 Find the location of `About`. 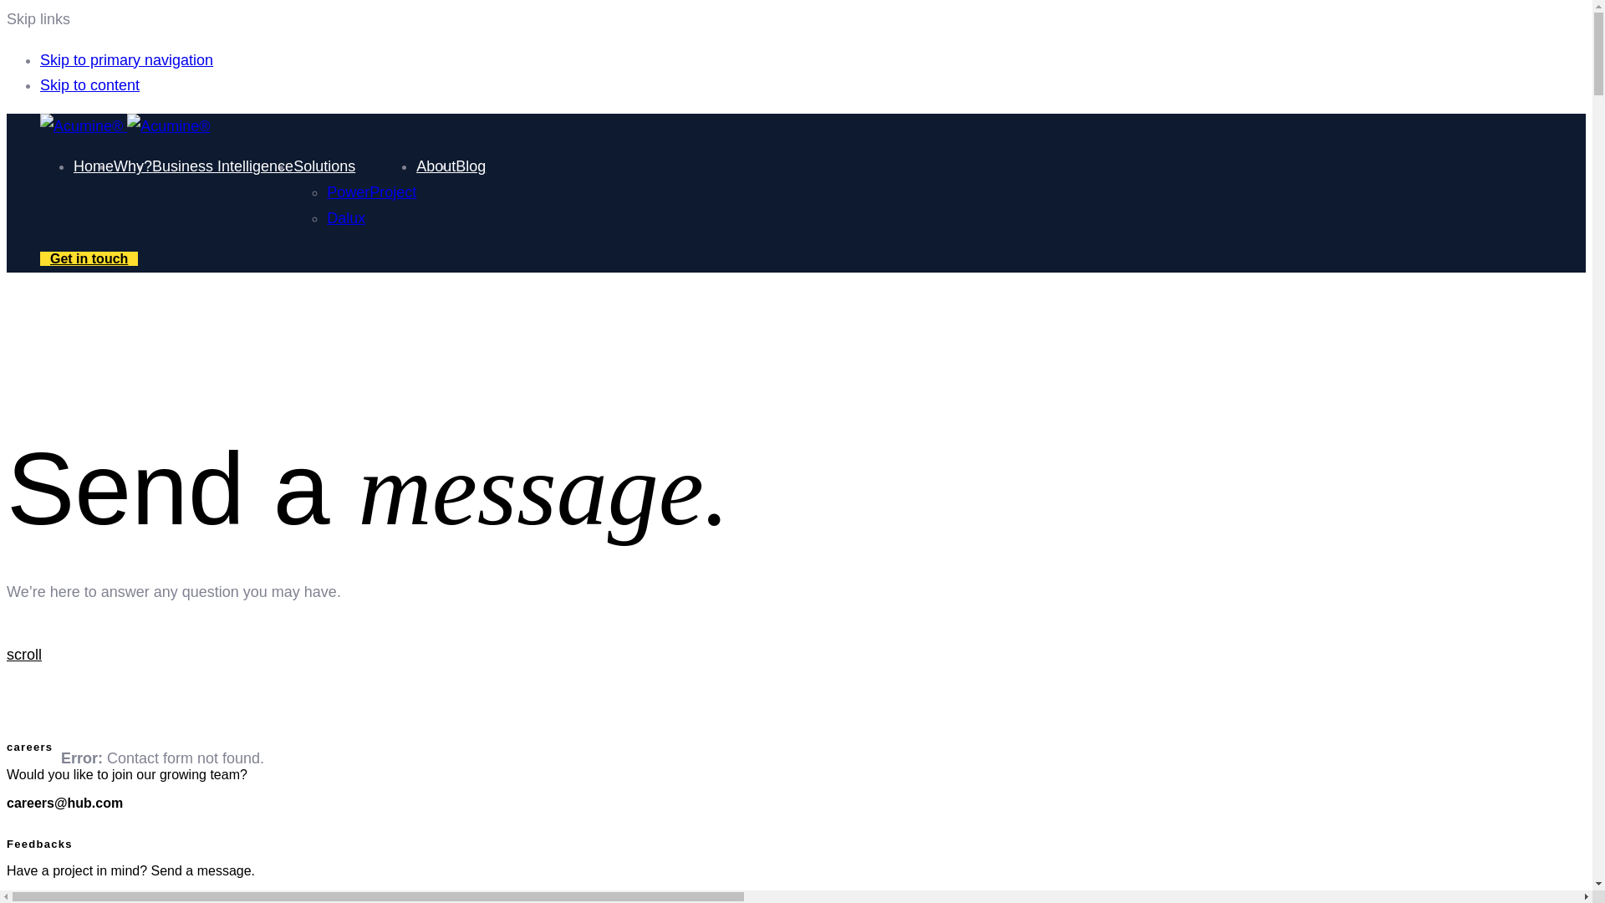

About is located at coordinates (436, 166).